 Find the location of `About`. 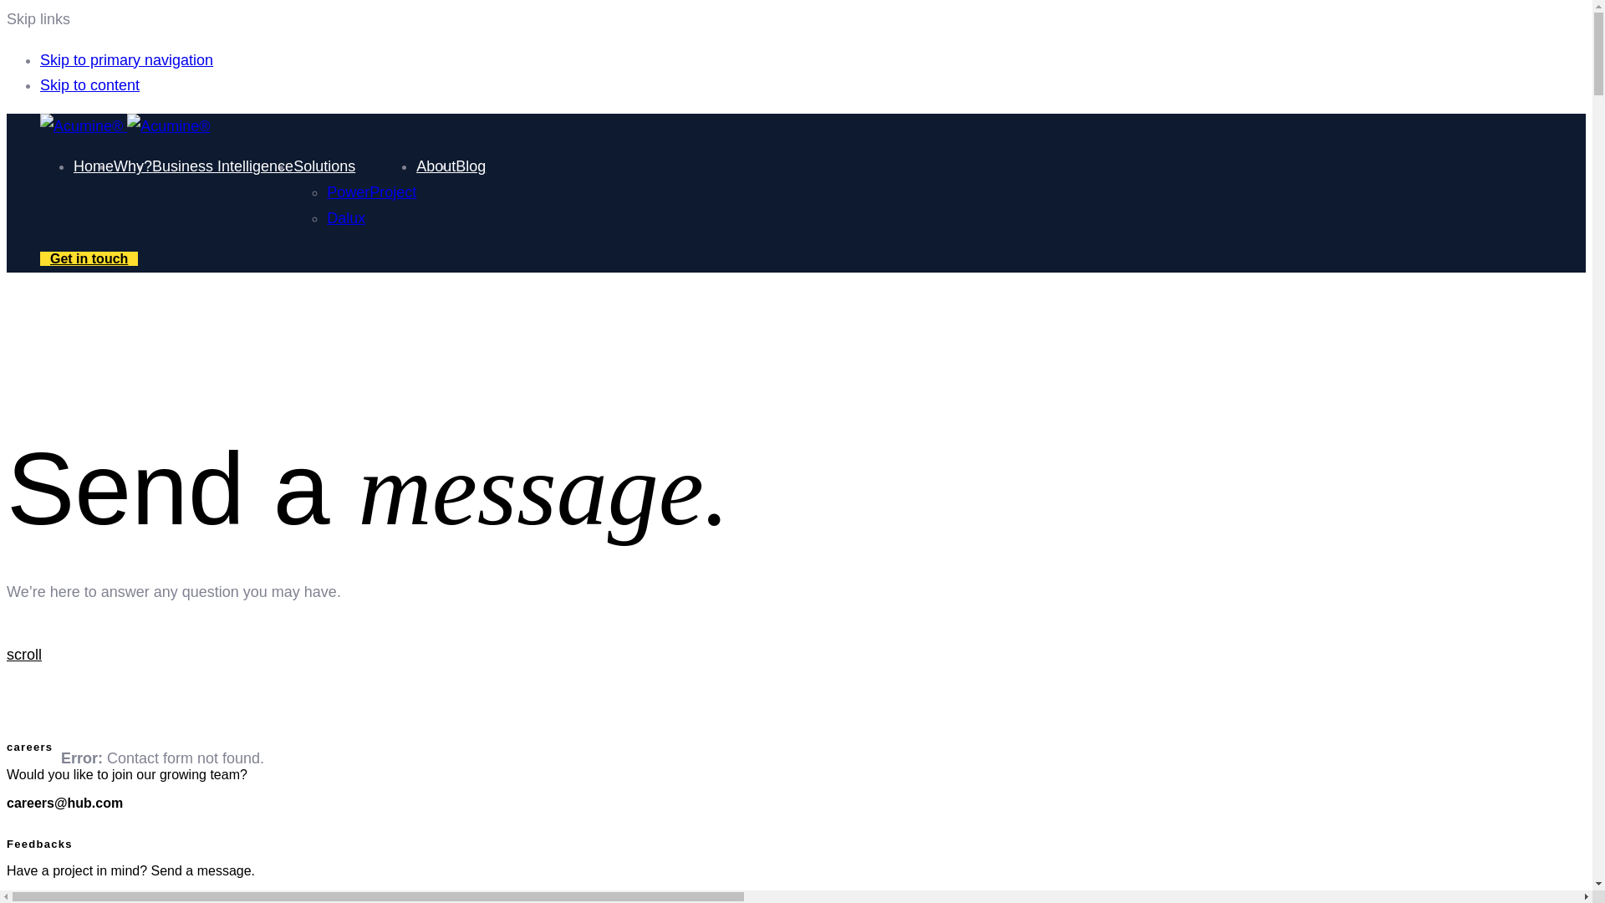

About is located at coordinates (436, 166).